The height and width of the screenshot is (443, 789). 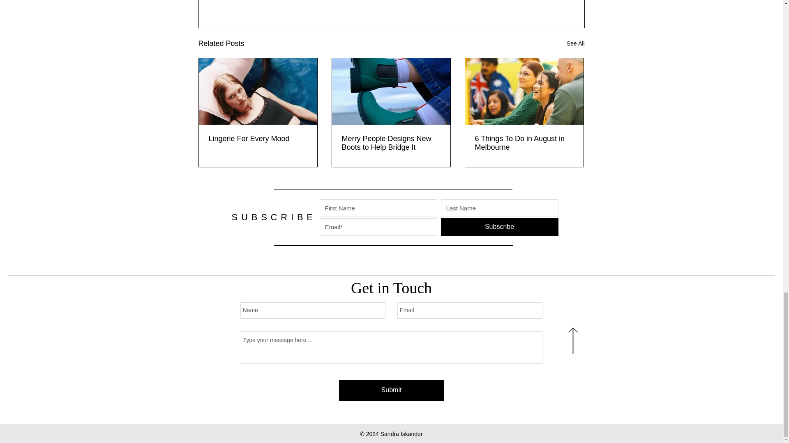 What do you see at coordinates (499, 227) in the screenshot?
I see `Subscribe` at bounding box center [499, 227].